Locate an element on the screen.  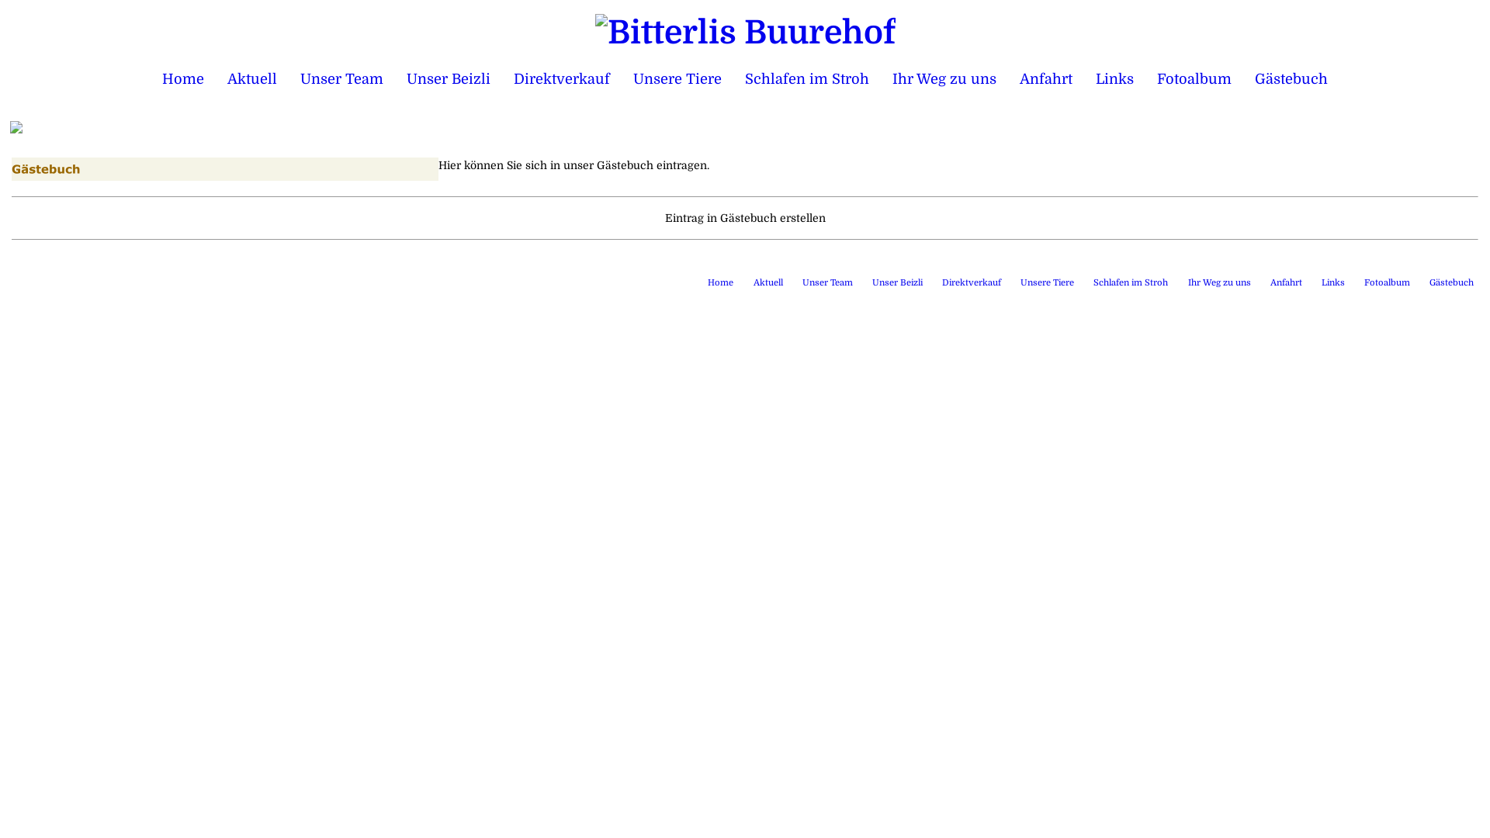
Links is located at coordinates (1114, 79).